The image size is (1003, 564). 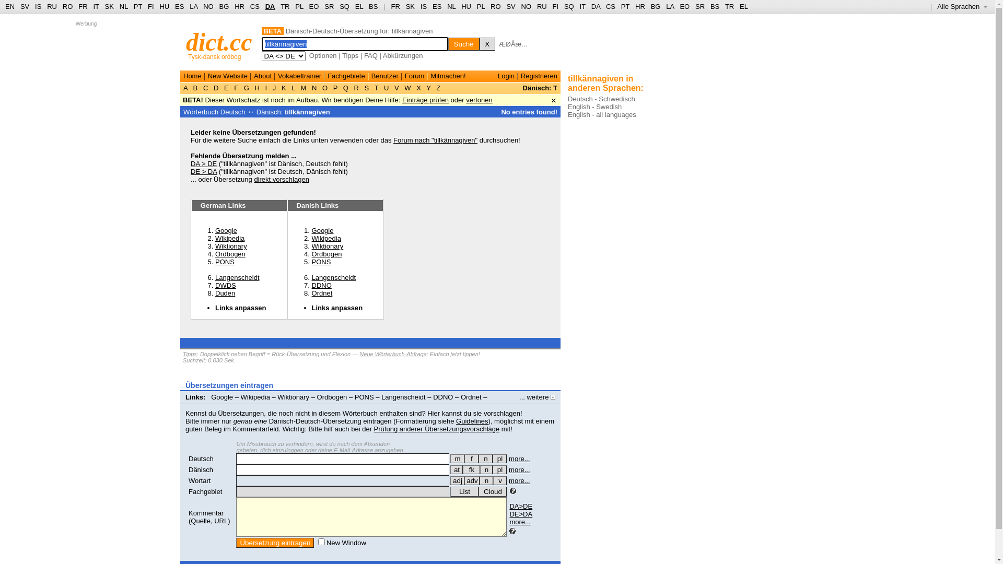 I want to click on PT, so click(x=625, y=6).